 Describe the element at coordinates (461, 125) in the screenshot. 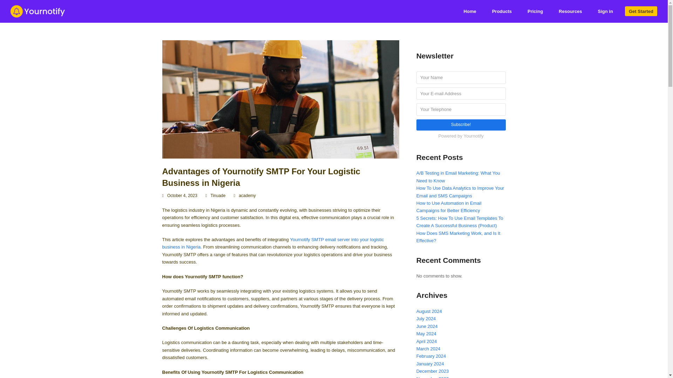

I see `Subscribe!` at that location.